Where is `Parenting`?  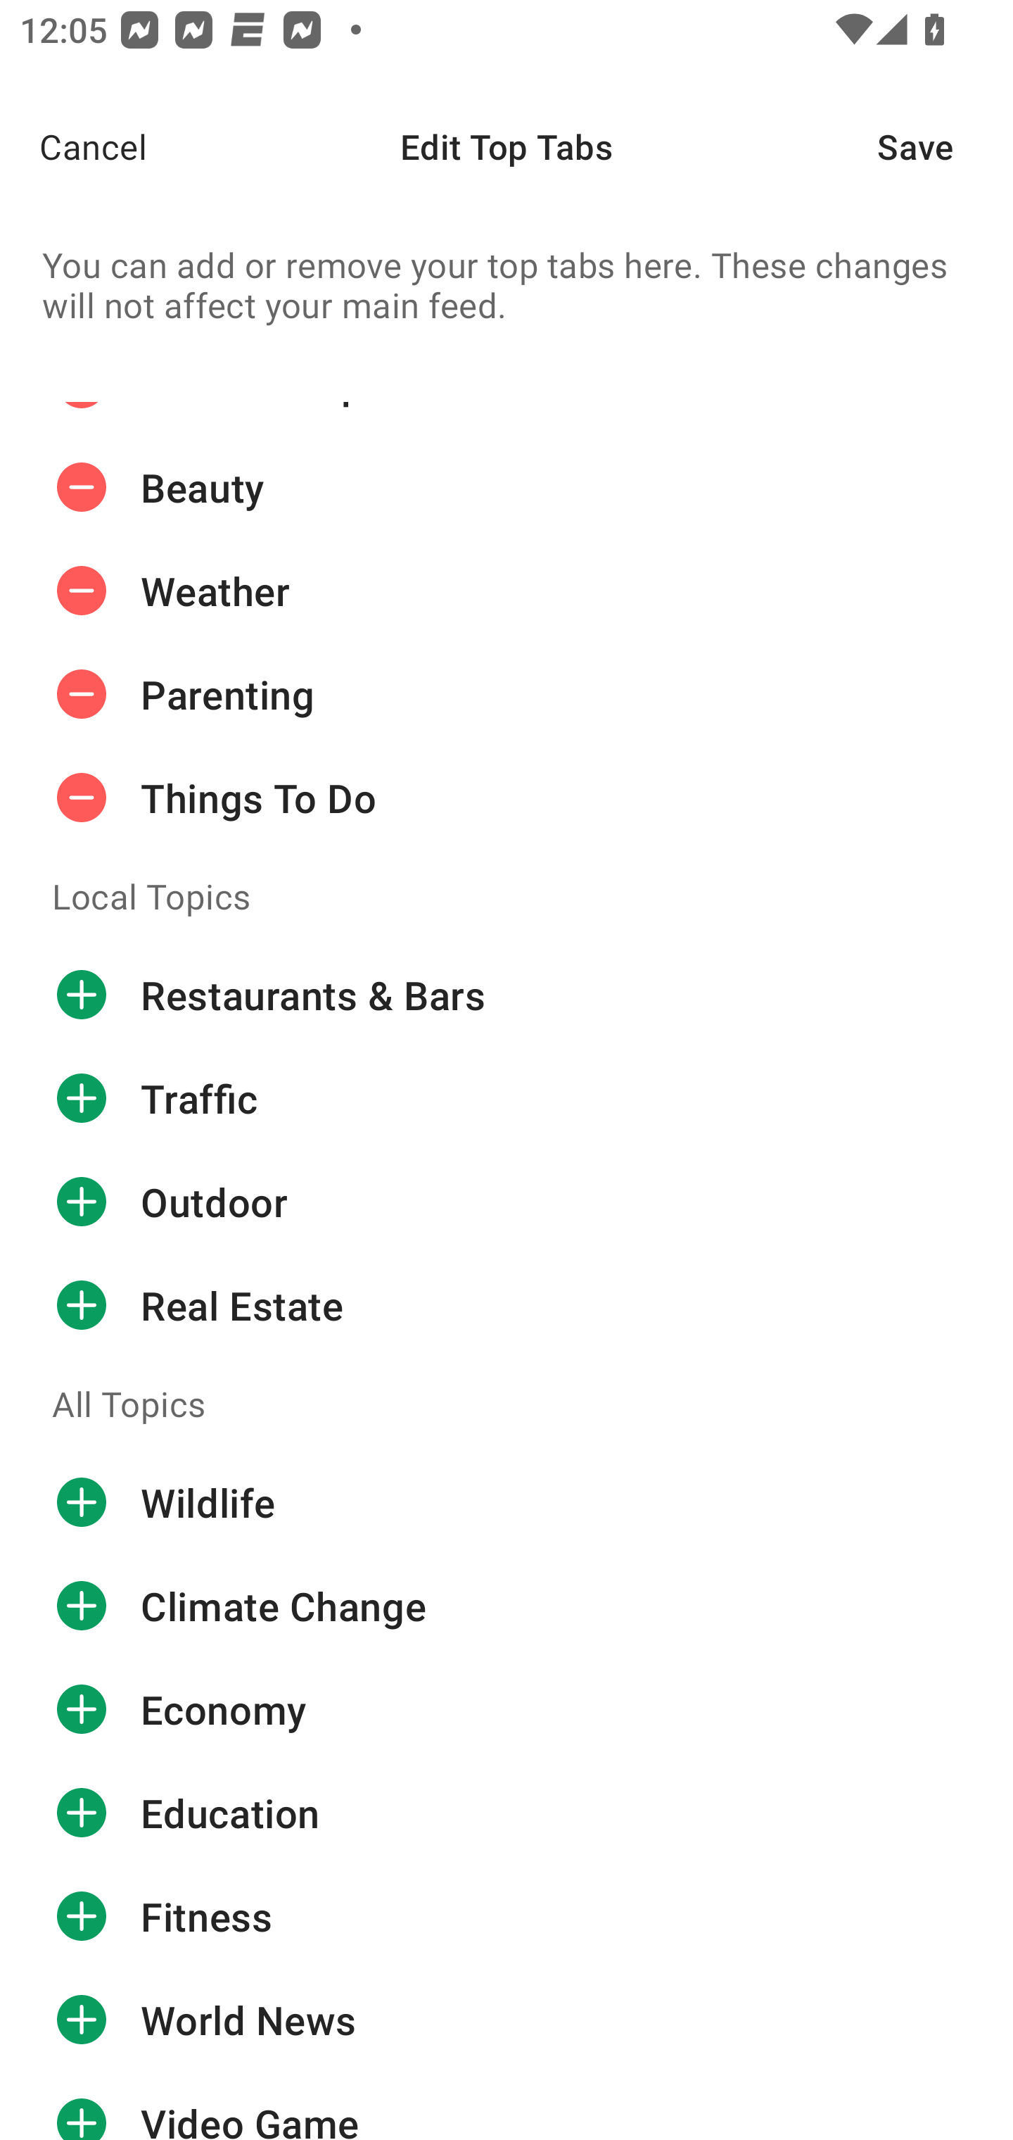
Parenting is located at coordinates (507, 694).